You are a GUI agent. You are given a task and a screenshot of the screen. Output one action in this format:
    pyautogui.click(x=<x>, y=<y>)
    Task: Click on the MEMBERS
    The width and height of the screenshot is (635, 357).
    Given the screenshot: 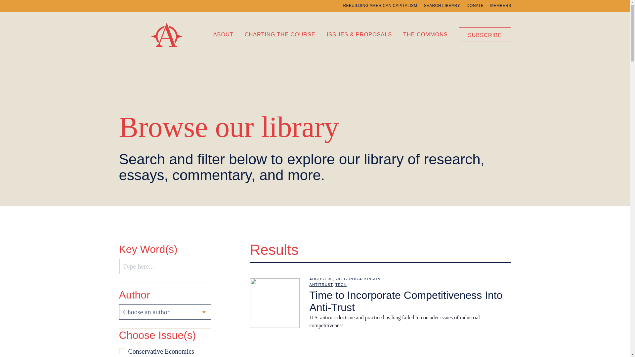 What is the action you would take?
    pyautogui.click(x=501, y=5)
    